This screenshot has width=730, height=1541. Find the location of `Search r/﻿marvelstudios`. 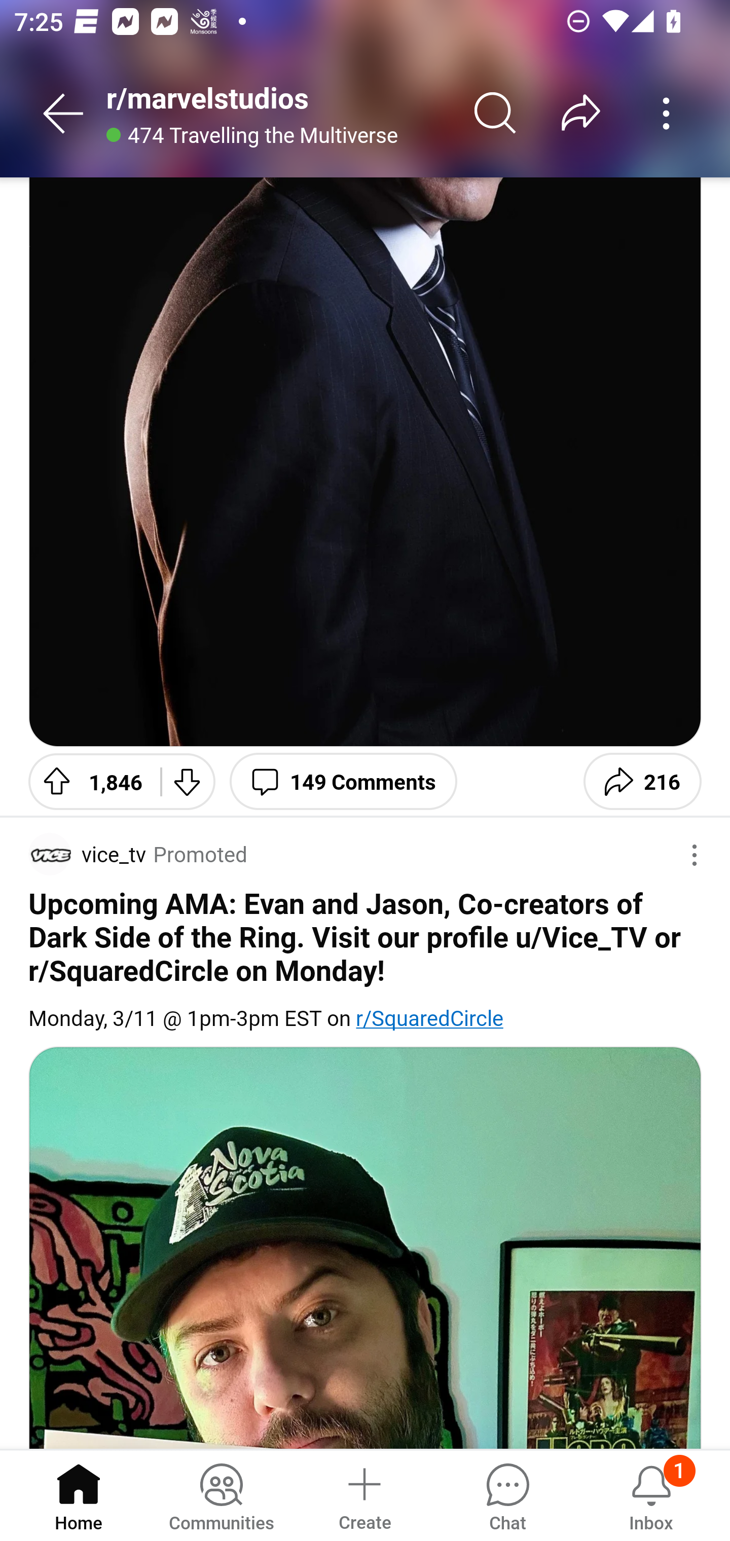

Search r/﻿marvelstudios is located at coordinates (496, 113).